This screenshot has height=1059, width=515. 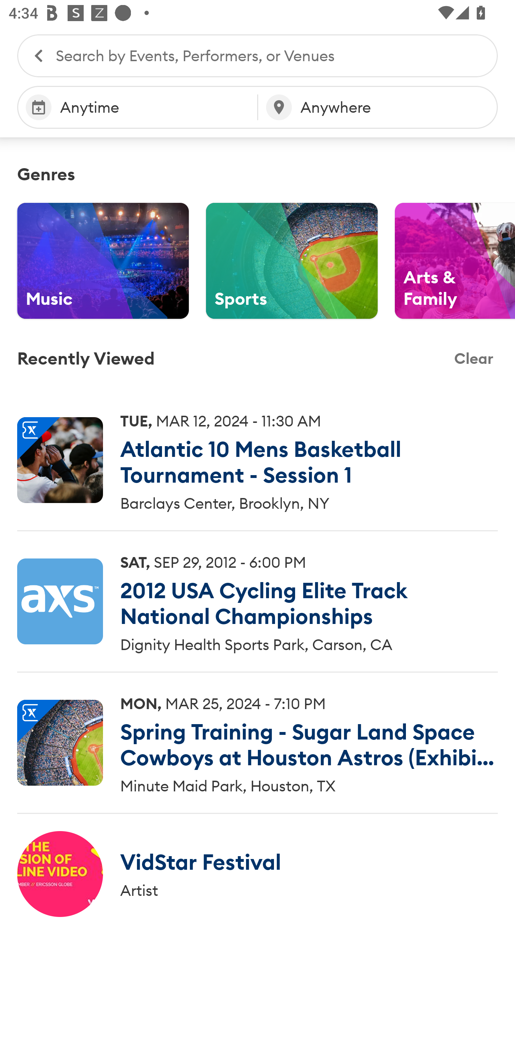 What do you see at coordinates (474, 359) in the screenshot?
I see `Clear` at bounding box center [474, 359].